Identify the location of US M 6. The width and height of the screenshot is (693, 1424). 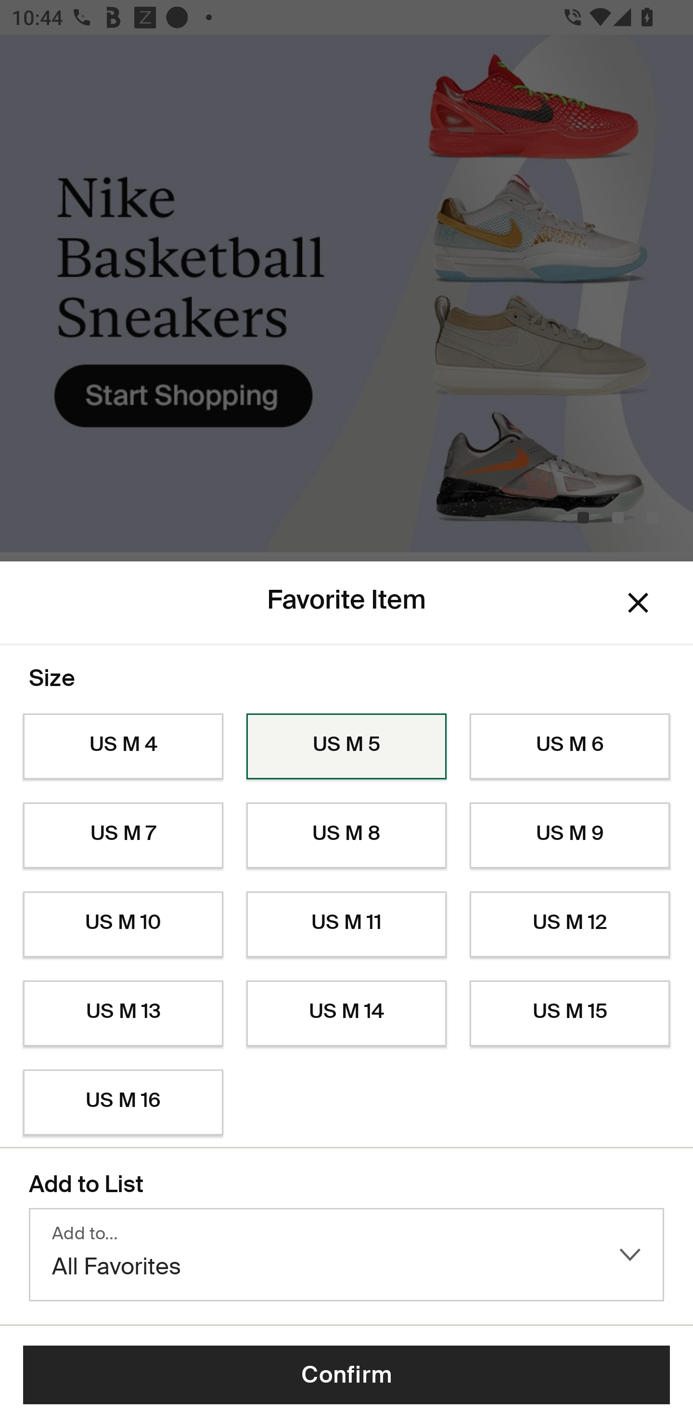
(570, 747).